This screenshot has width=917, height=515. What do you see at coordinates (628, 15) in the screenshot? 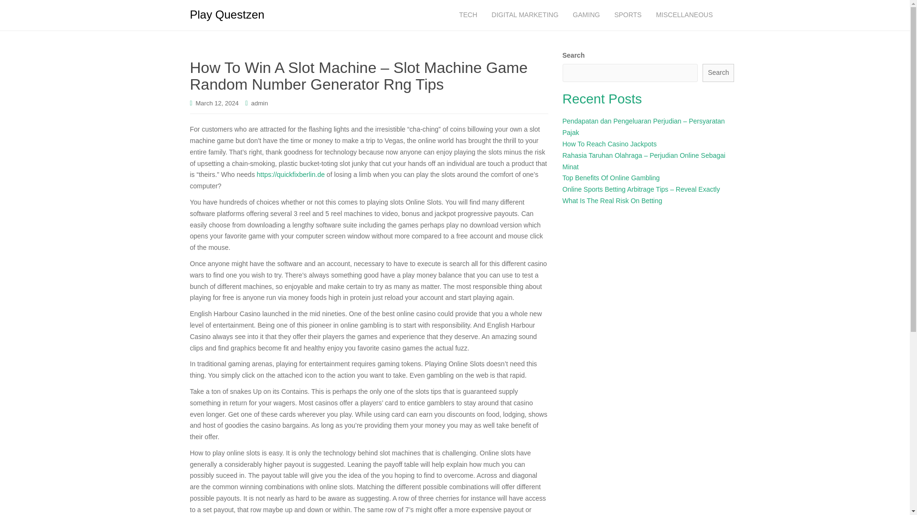
I see `SPORTS` at bounding box center [628, 15].